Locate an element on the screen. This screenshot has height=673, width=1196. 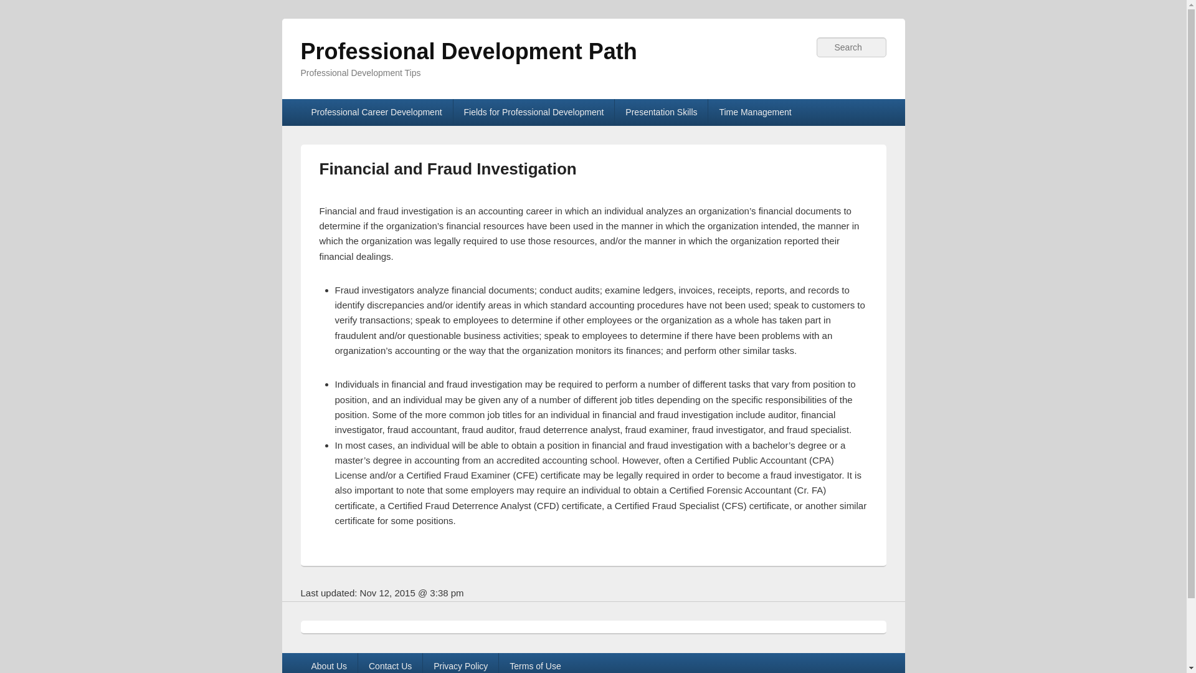
Search is located at coordinates (17, 9).